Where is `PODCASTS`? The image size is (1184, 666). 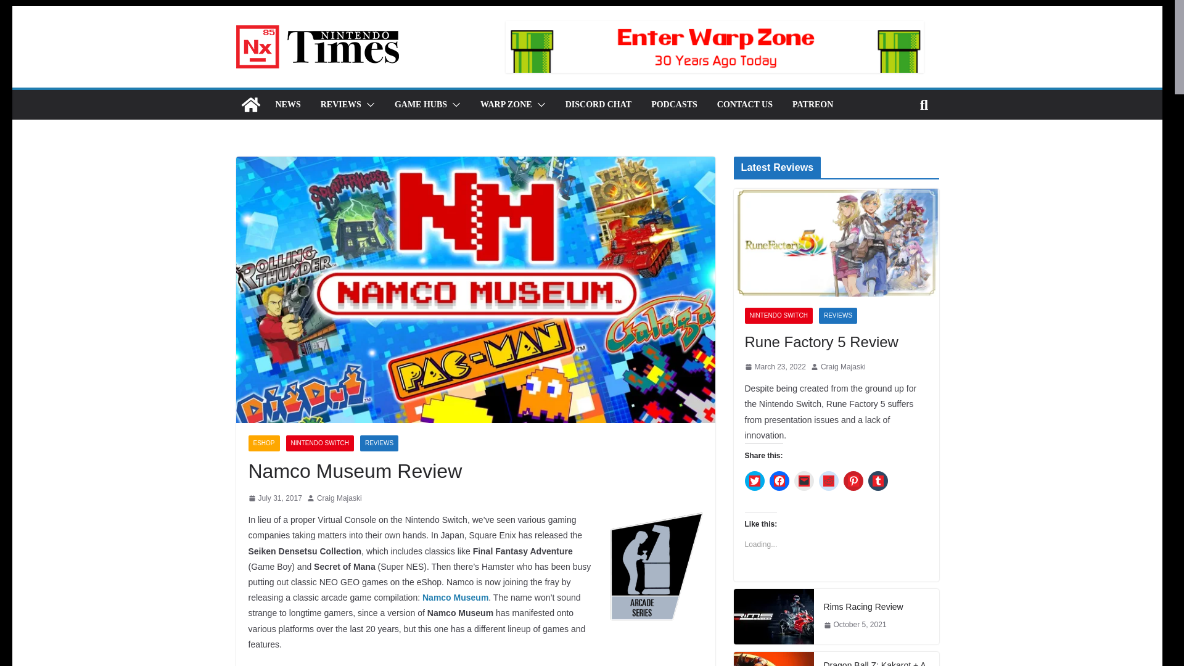 PODCASTS is located at coordinates (674, 104).